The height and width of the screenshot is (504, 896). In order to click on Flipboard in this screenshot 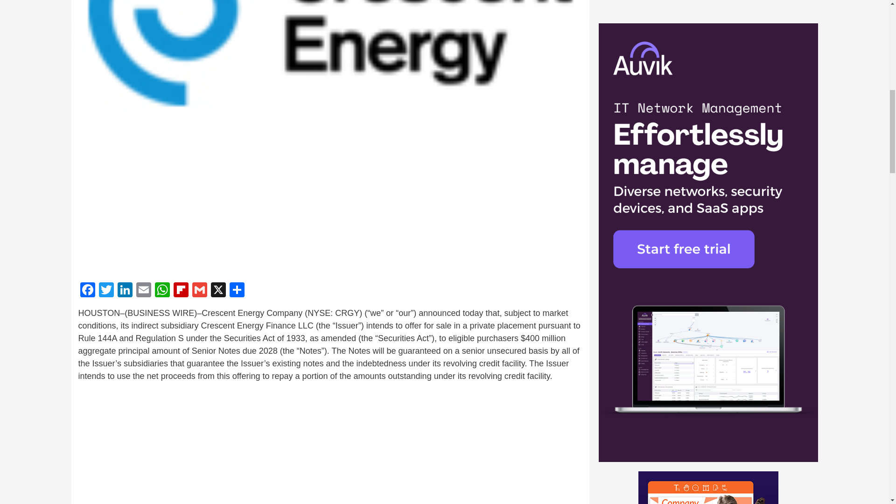, I will do `click(181, 290)`.